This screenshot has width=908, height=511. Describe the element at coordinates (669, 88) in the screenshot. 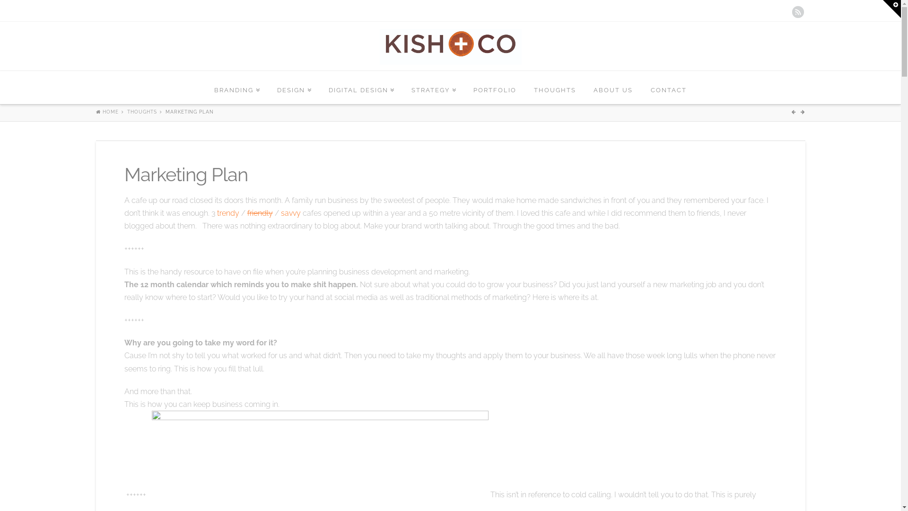

I see `CONTACT` at that location.